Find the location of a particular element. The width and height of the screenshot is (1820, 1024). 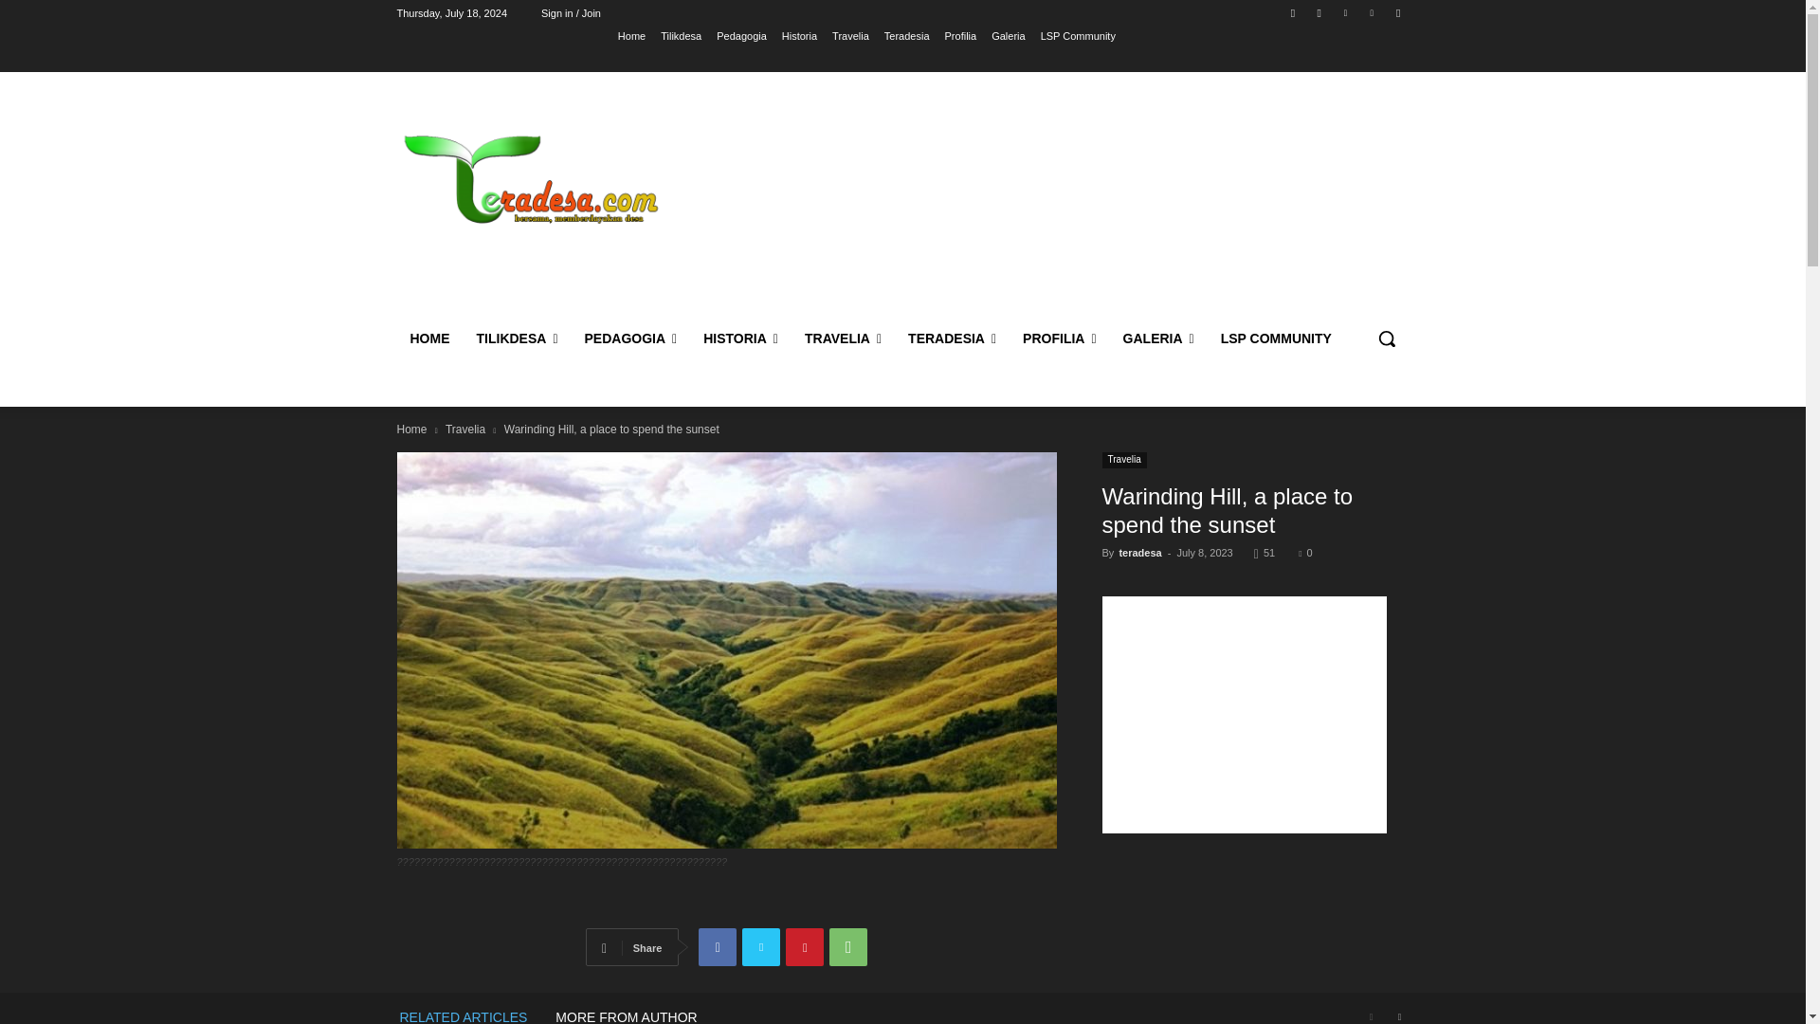

Travelia is located at coordinates (850, 35).